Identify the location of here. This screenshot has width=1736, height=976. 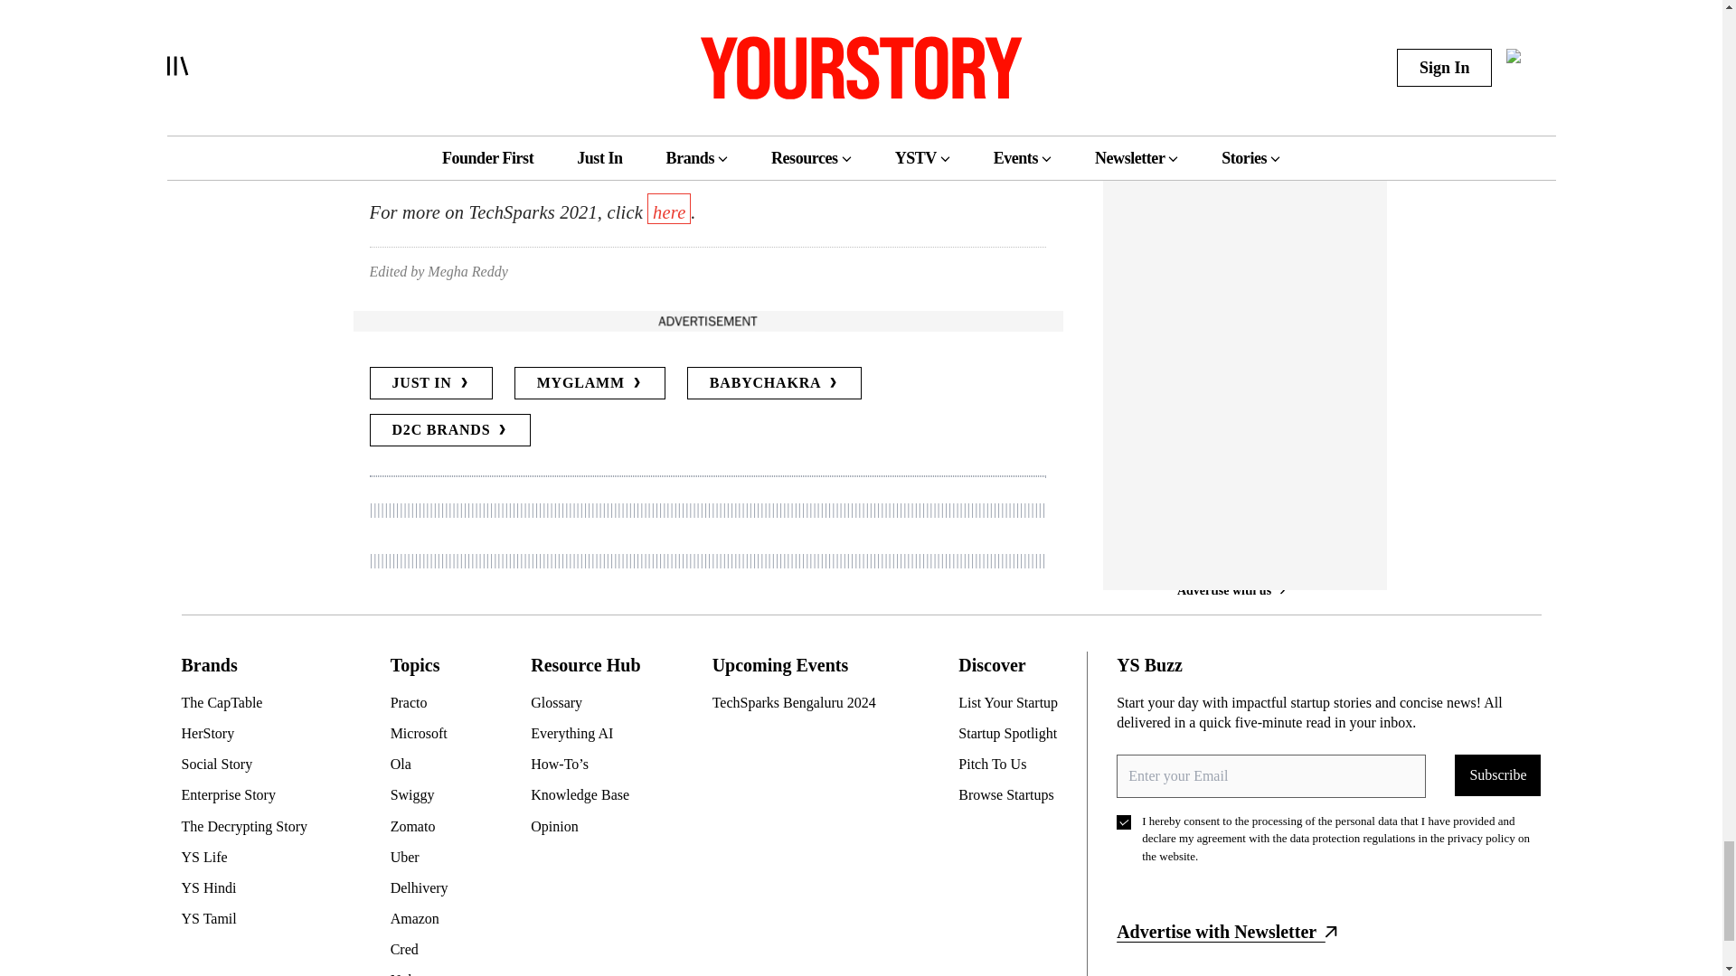
(669, 208).